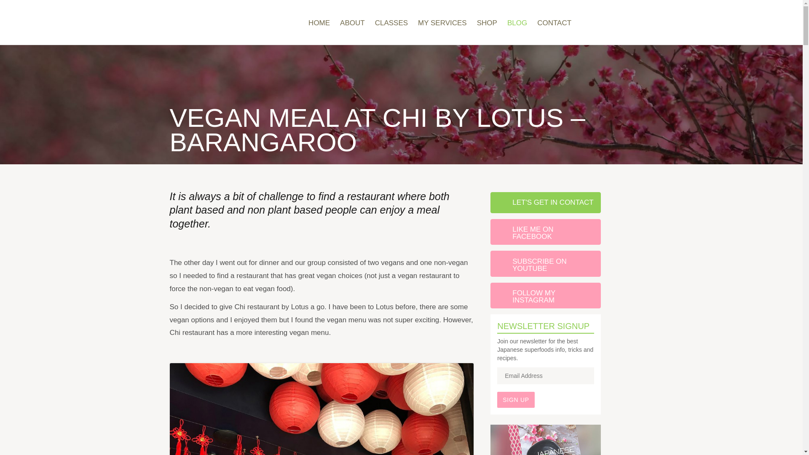  What do you see at coordinates (554, 23) in the screenshot?
I see `CONTACT` at bounding box center [554, 23].